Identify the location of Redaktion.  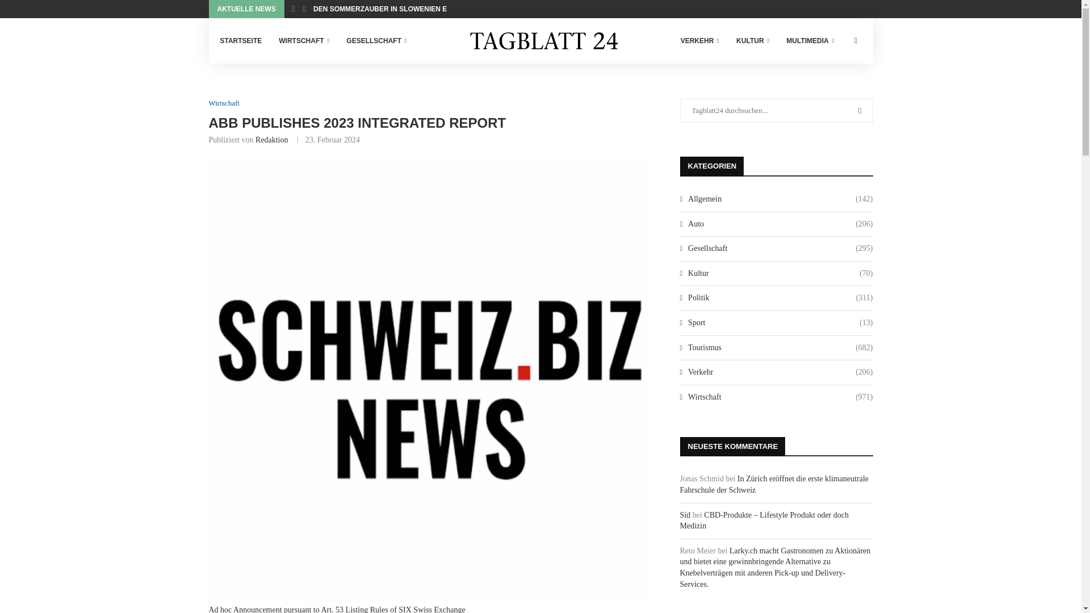
(271, 140).